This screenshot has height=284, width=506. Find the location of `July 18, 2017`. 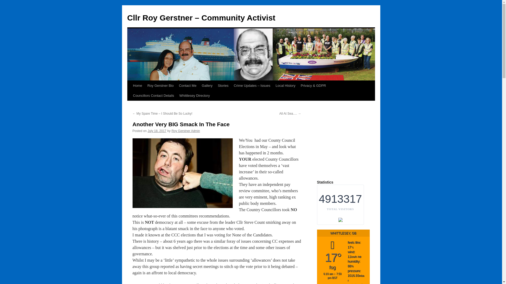

July 18, 2017 is located at coordinates (157, 131).